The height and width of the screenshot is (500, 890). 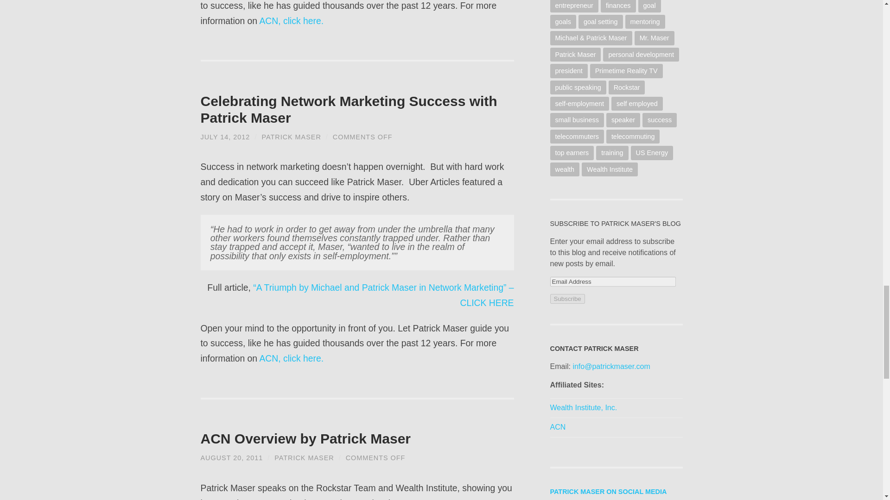 What do you see at coordinates (567, 299) in the screenshot?
I see `Subscribe` at bounding box center [567, 299].